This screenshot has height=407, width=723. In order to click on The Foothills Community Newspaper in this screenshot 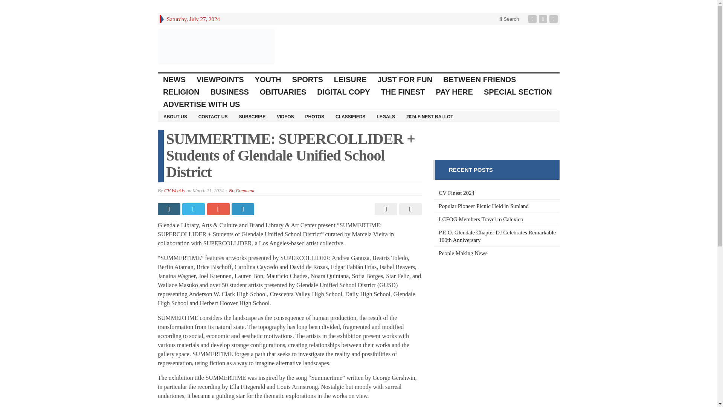, I will do `click(216, 46)`.